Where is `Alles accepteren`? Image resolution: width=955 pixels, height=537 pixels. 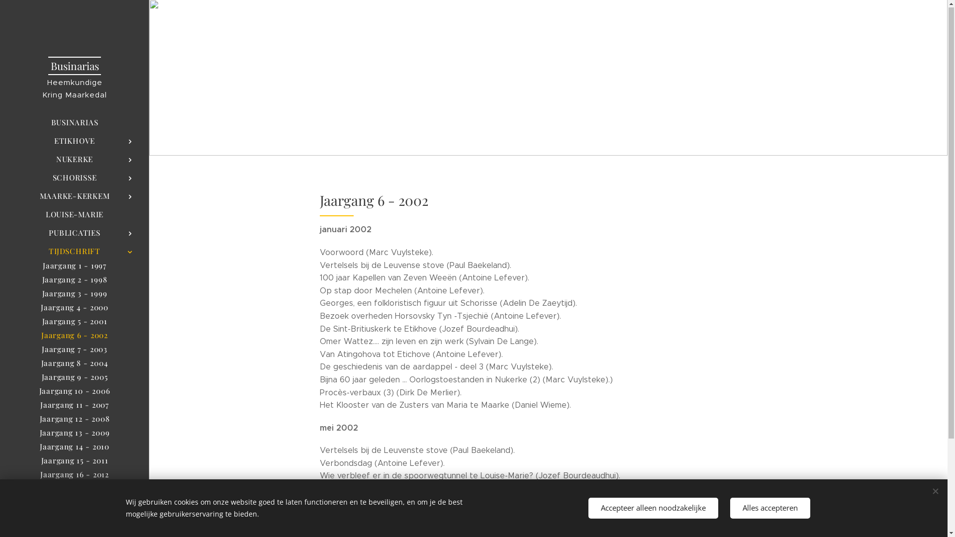
Alles accepteren is located at coordinates (770, 508).